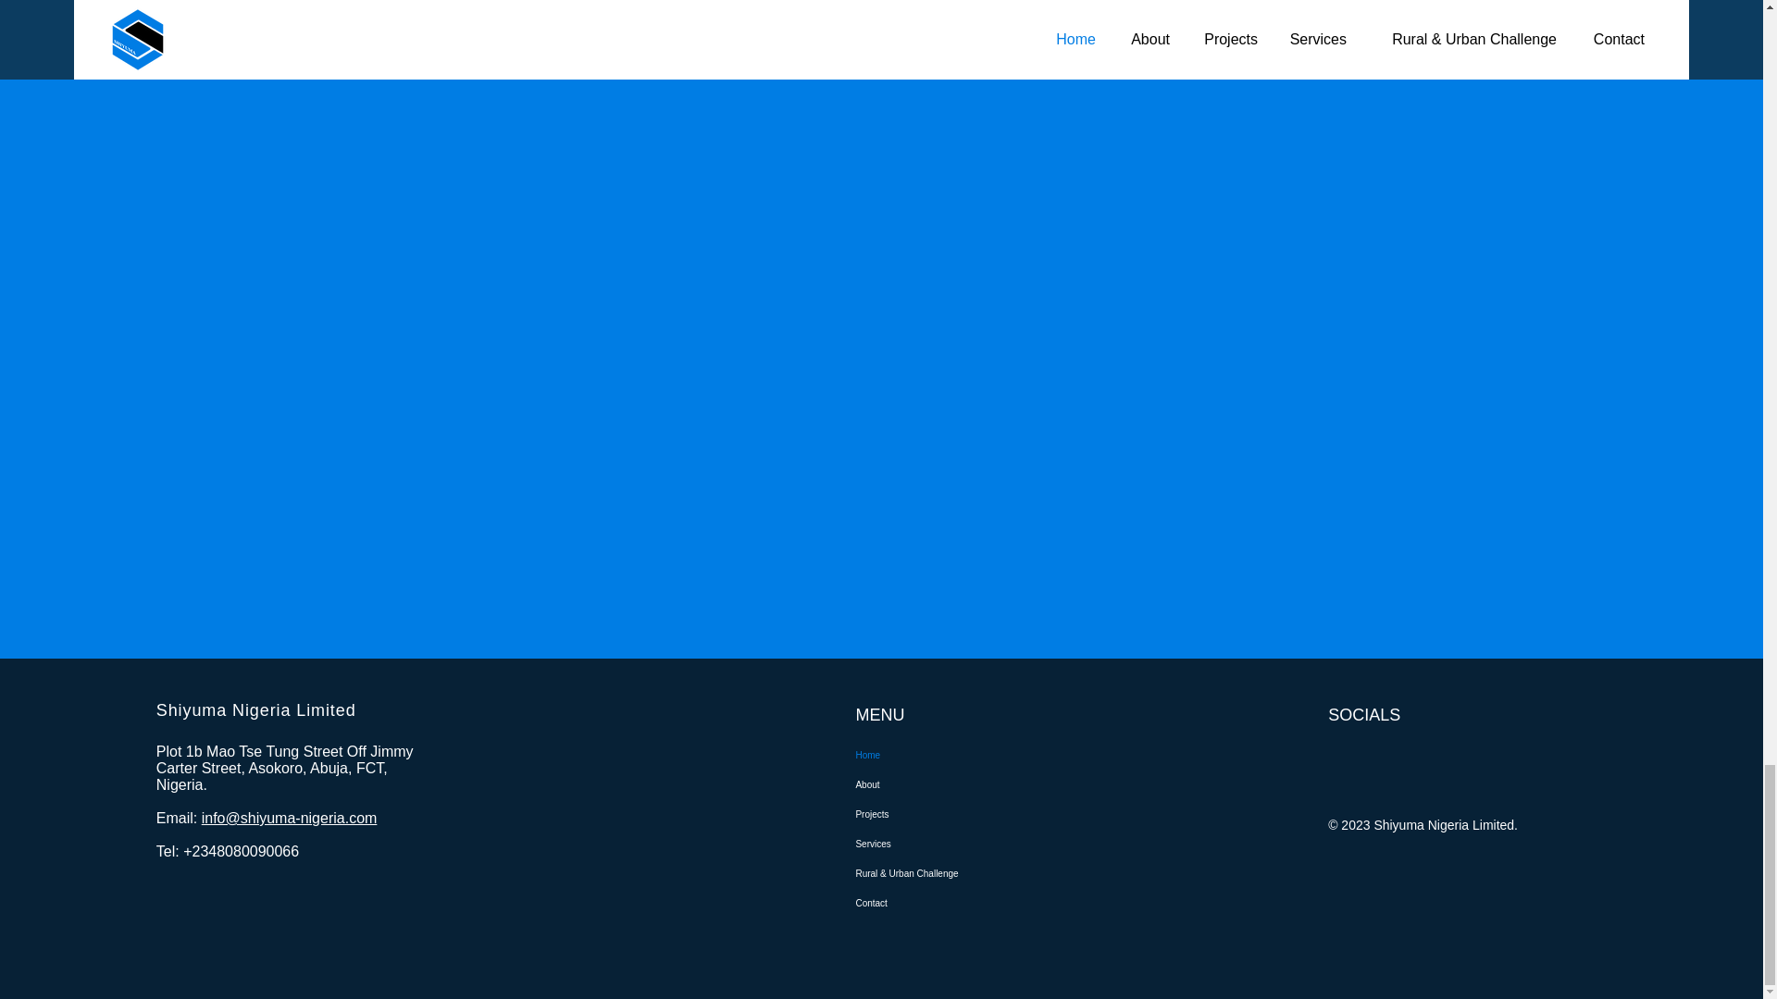 The width and height of the screenshot is (1777, 999). What do you see at coordinates (946, 844) in the screenshot?
I see `Services` at bounding box center [946, 844].